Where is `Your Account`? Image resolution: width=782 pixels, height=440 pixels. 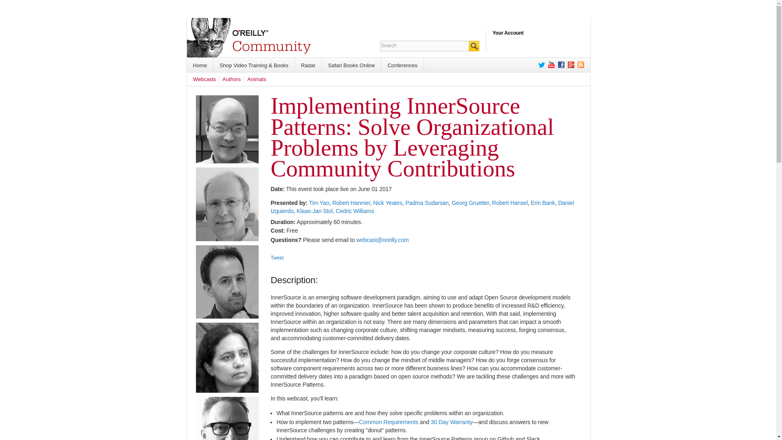 Your Account is located at coordinates (508, 33).